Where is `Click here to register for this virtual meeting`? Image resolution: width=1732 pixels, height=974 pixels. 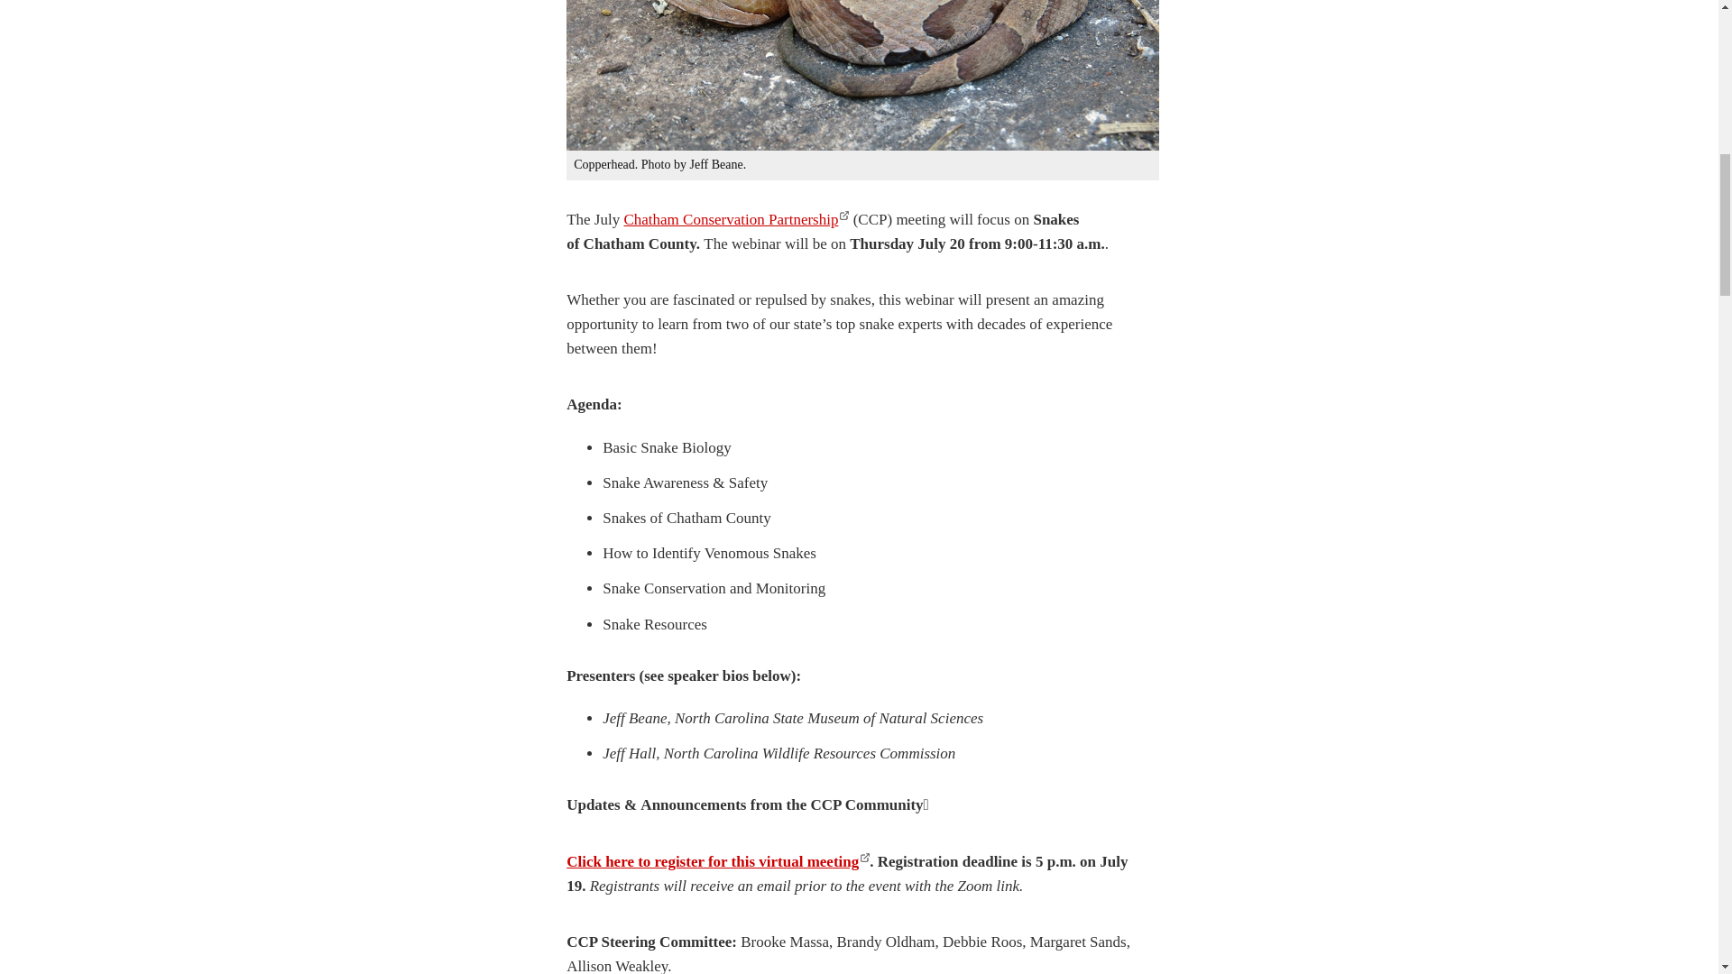
Click here to register for this virtual meeting is located at coordinates (717, 862).